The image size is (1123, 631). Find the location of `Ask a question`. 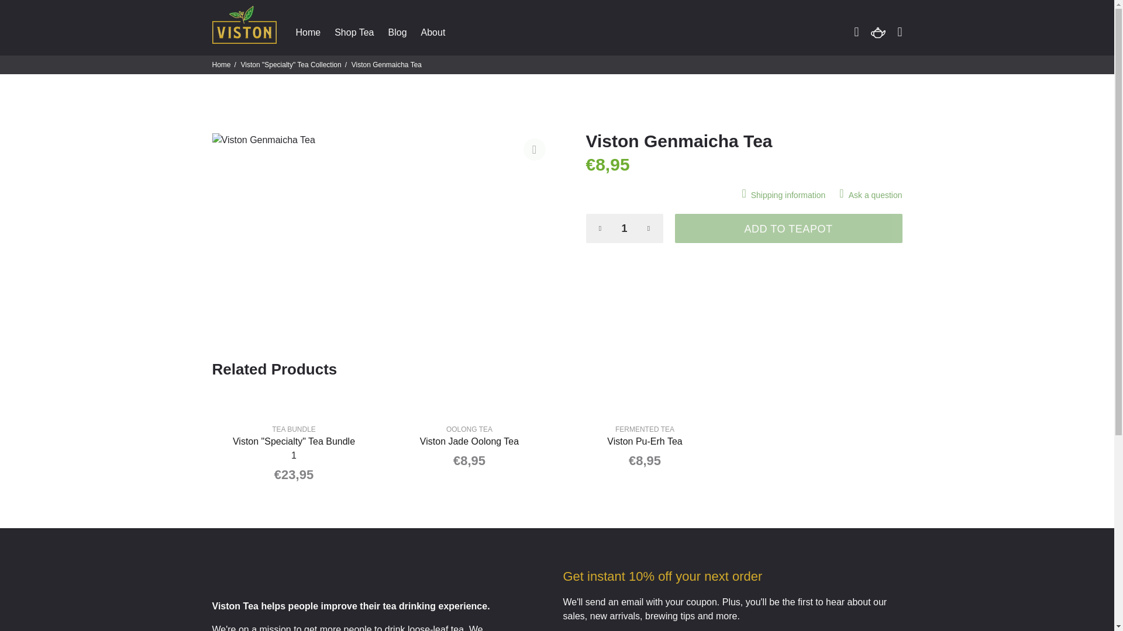

Ask a question is located at coordinates (867, 195).